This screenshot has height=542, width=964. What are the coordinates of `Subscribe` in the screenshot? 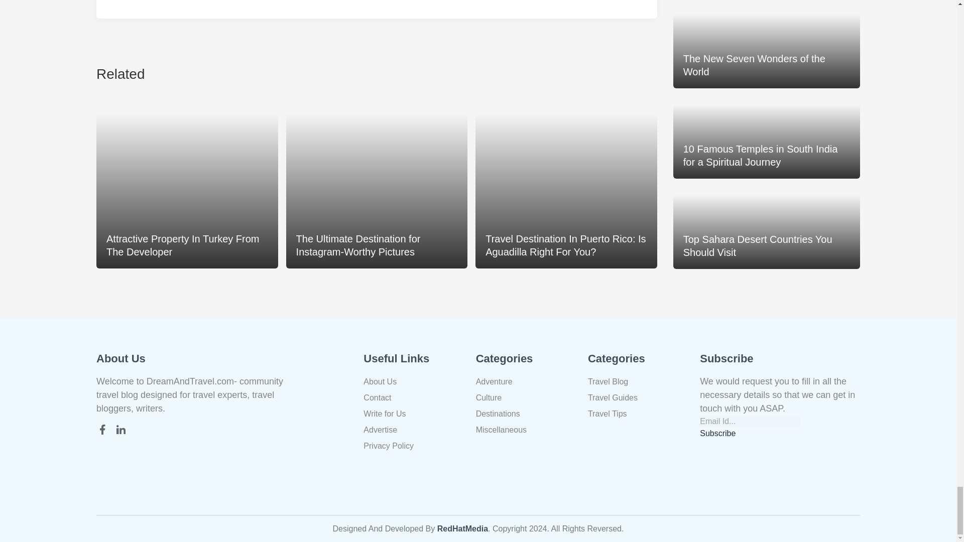 It's located at (717, 434).